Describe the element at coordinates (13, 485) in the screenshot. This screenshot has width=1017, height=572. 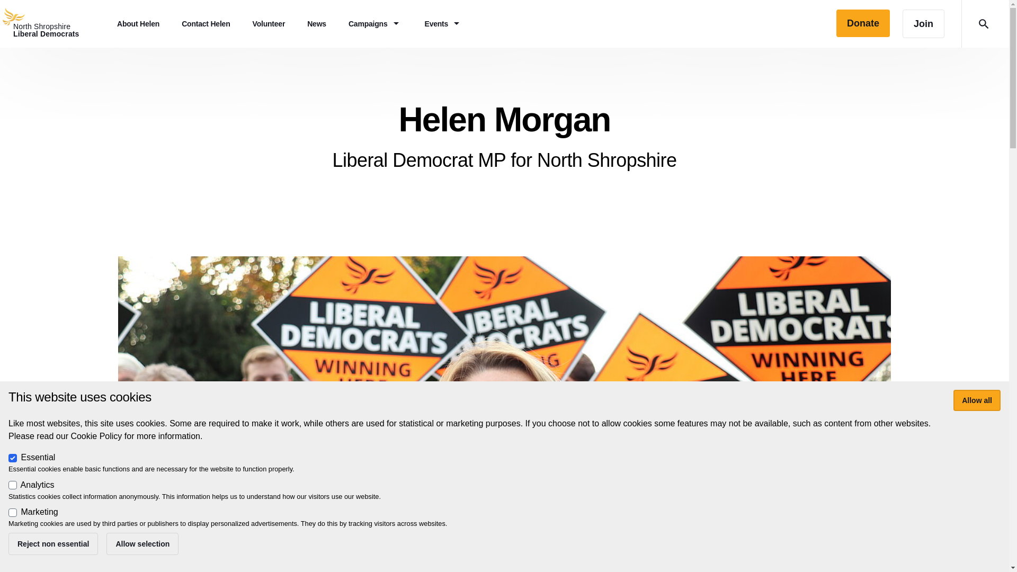
I see `1` at that location.